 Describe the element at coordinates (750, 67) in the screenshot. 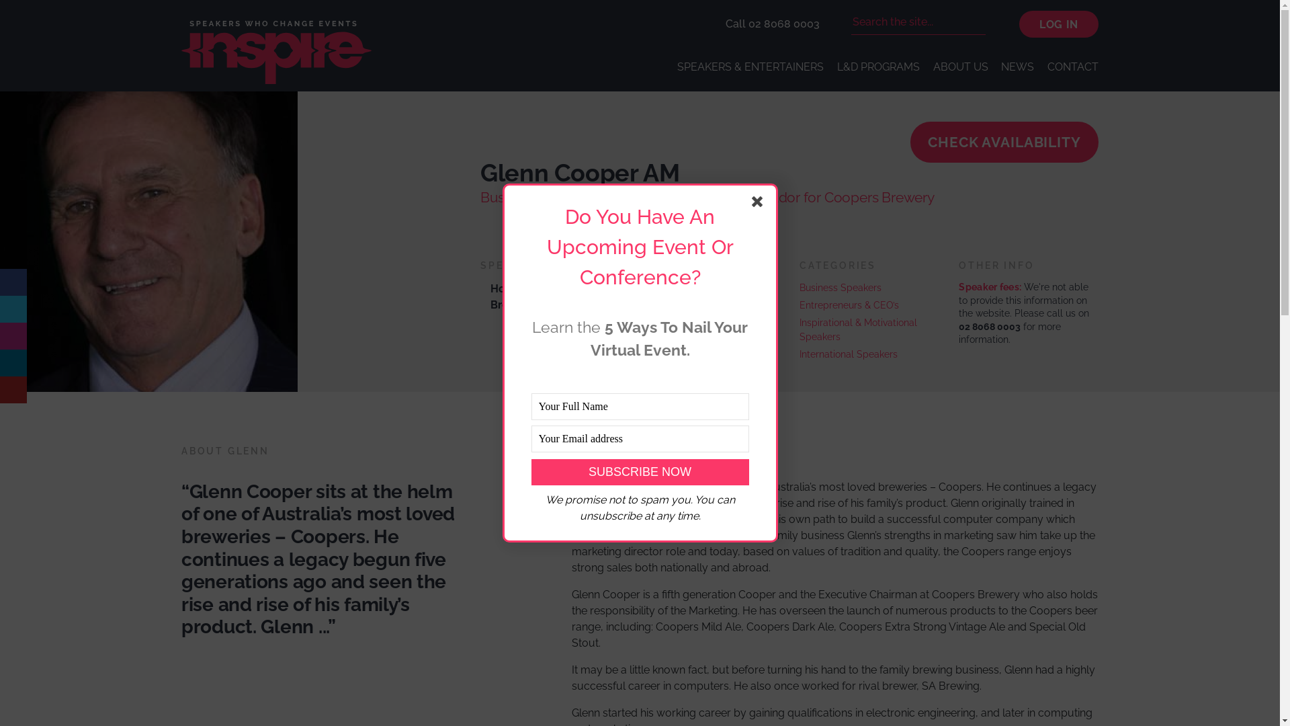

I see `SPEAKERS & ENTERTAINERS` at that location.